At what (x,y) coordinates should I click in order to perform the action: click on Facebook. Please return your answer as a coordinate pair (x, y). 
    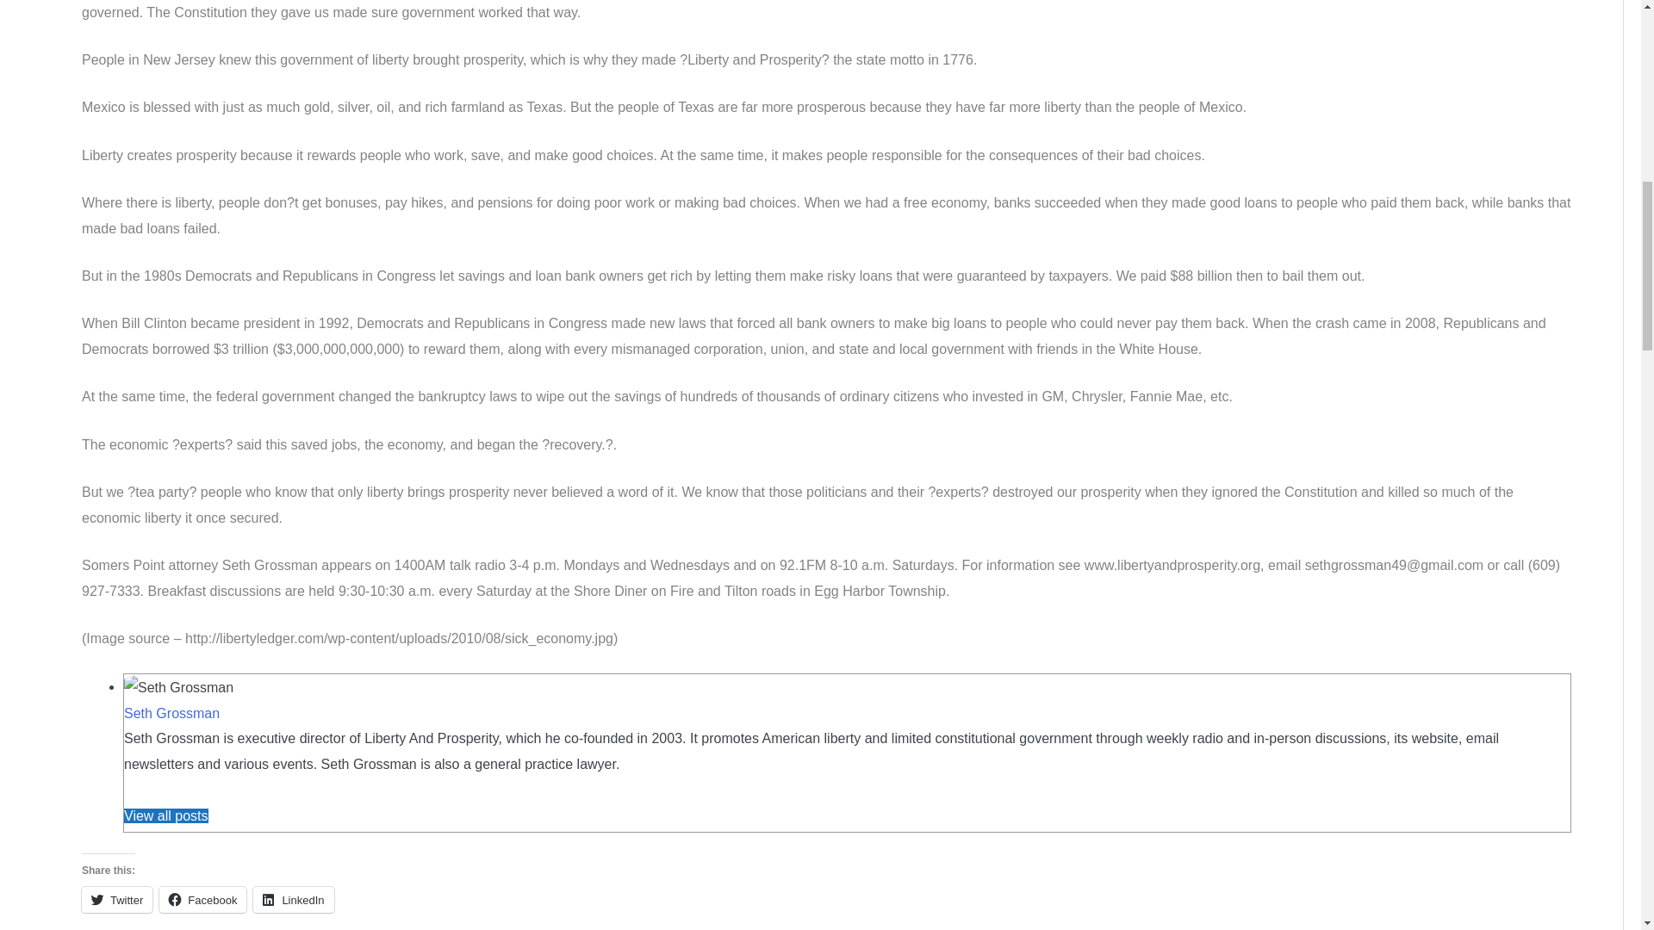
    Looking at the image, I should click on (202, 899).